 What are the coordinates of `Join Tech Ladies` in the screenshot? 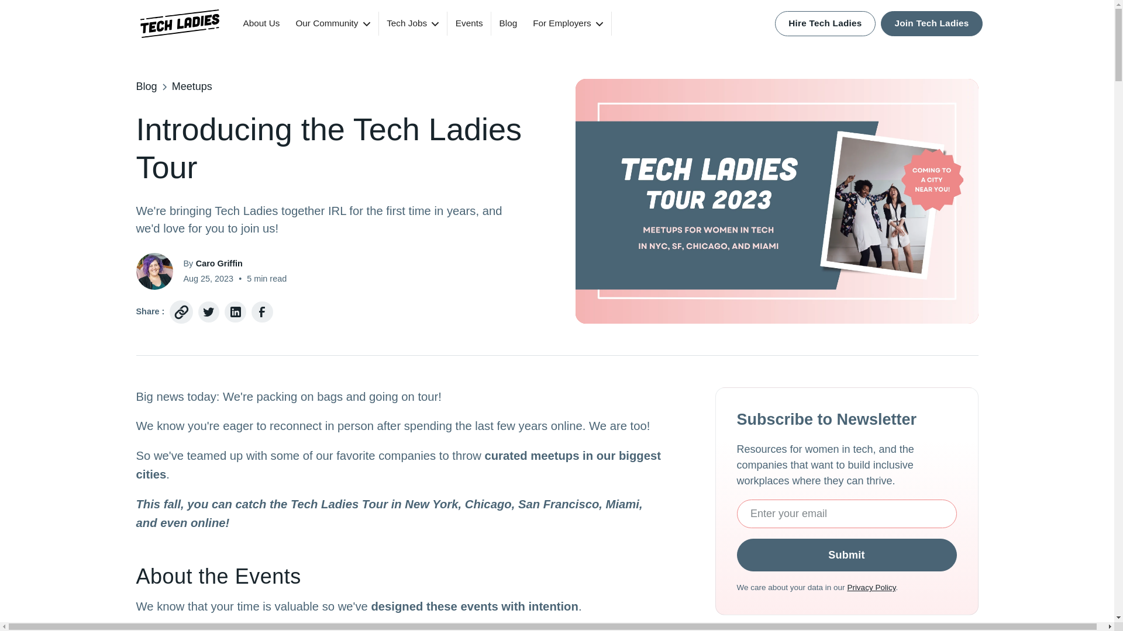 It's located at (931, 23).